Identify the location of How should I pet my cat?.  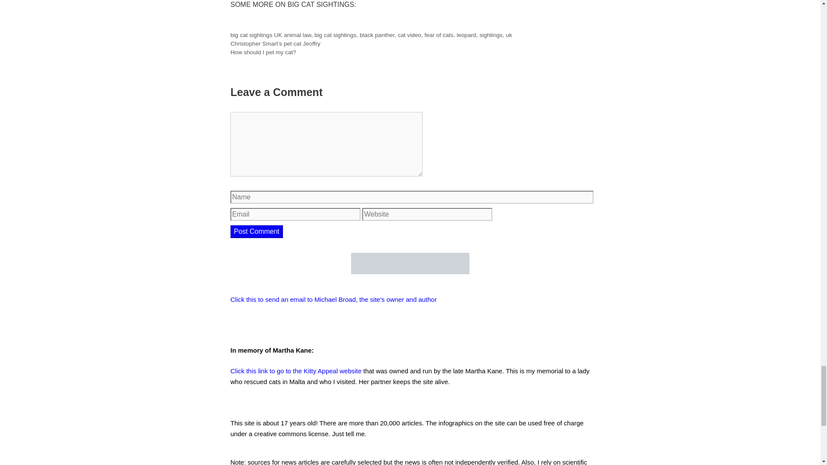
(263, 52).